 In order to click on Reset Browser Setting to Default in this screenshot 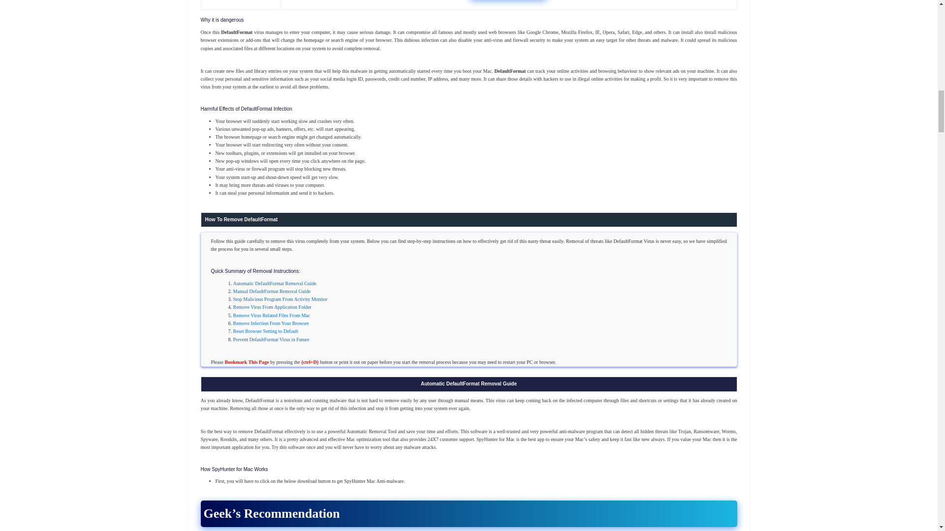, I will do `click(266, 331)`.